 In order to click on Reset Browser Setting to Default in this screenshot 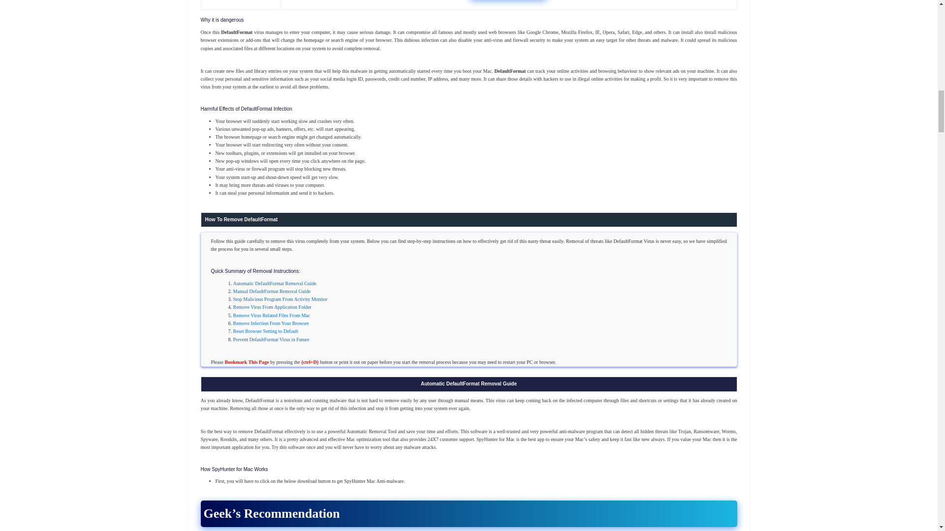, I will do `click(266, 331)`.